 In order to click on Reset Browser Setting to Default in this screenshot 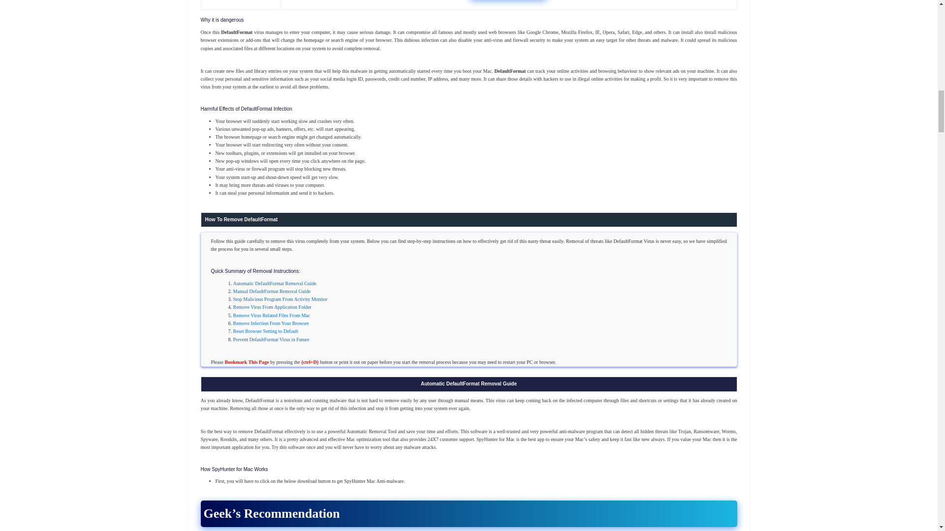, I will do `click(266, 331)`.